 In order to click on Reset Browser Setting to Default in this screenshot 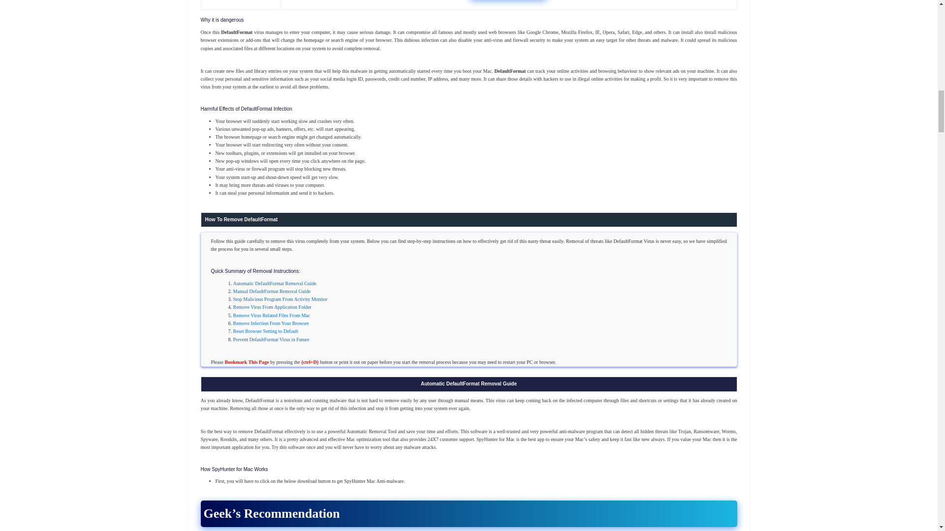, I will do `click(266, 331)`.